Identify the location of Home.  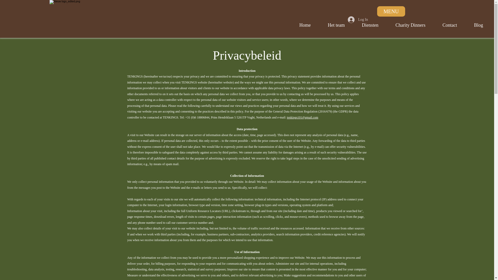
(305, 25).